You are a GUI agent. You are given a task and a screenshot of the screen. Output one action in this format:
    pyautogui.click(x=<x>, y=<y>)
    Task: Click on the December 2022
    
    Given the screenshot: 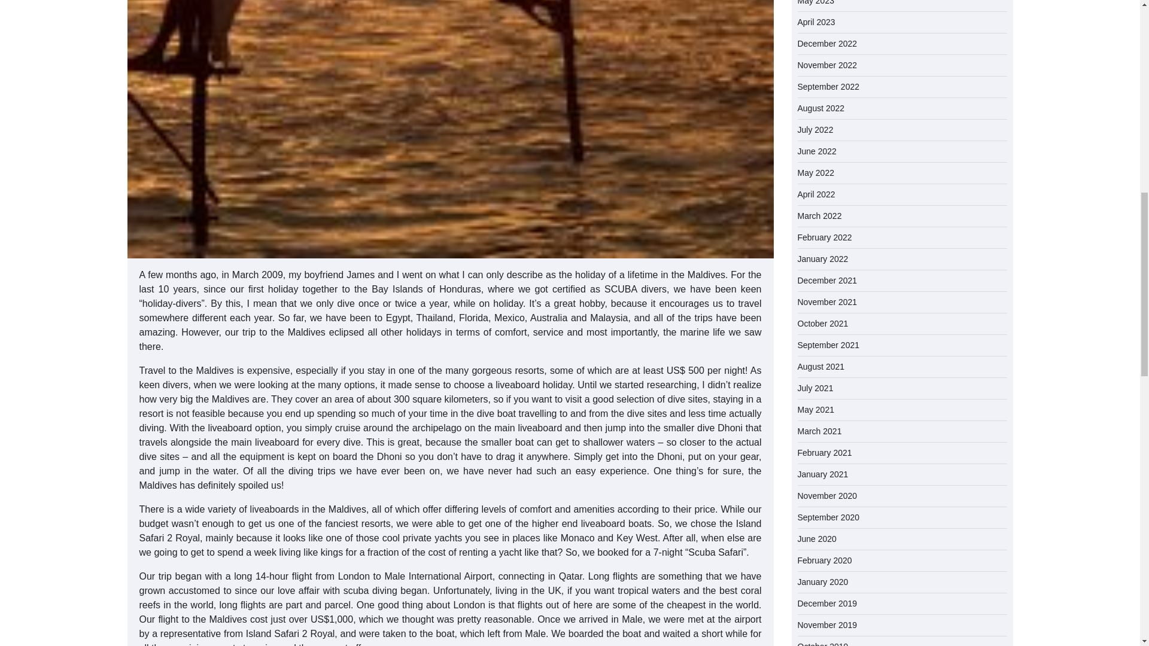 What is the action you would take?
    pyautogui.click(x=827, y=43)
    